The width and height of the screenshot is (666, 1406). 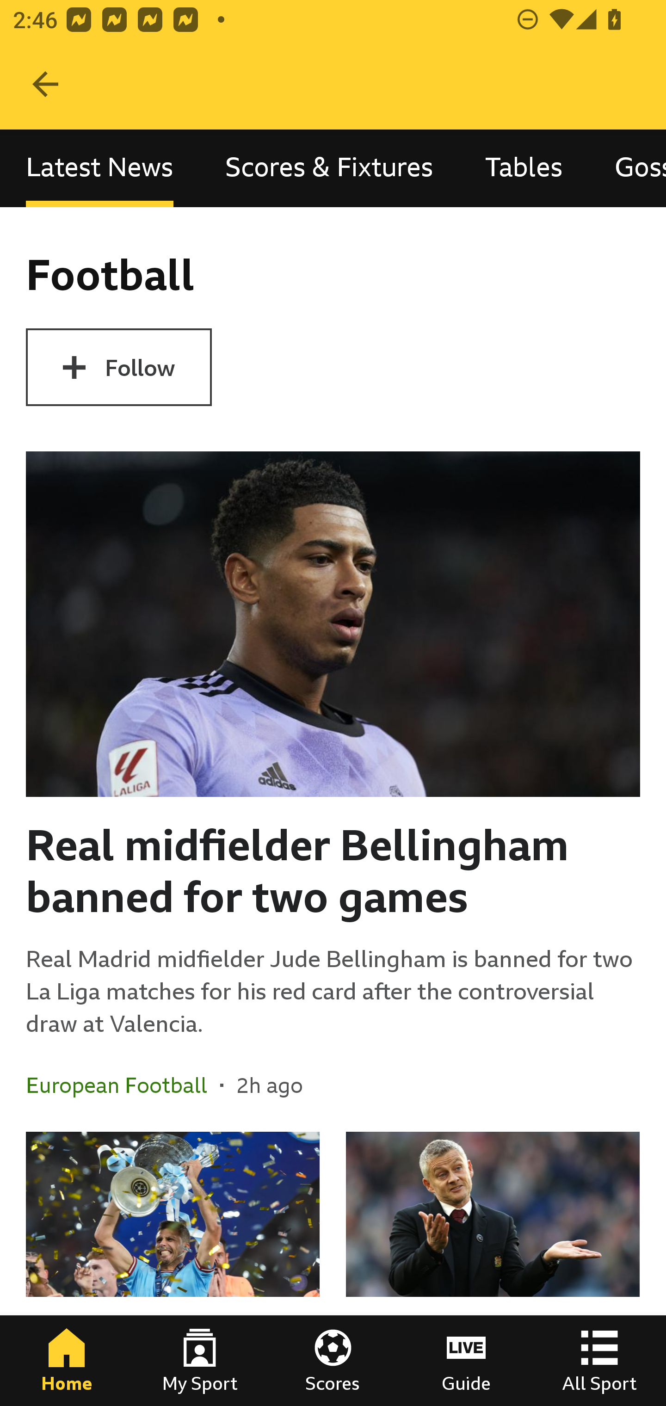 What do you see at coordinates (99, 167) in the screenshot?
I see `Latest News, selected Latest News` at bounding box center [99, 167].